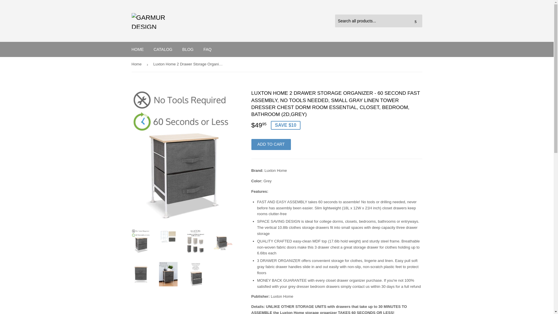  Describe the element at coordinates (271, 144) in the screenshot. I see `ADD TO CART` at that location.